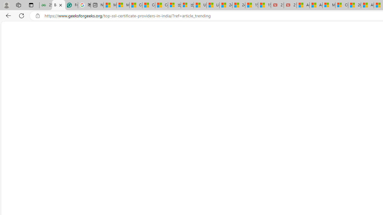 This screenshot has width=383, height=215. I want to click on AutomationID: brandFlyLogo, so click(171, 137).